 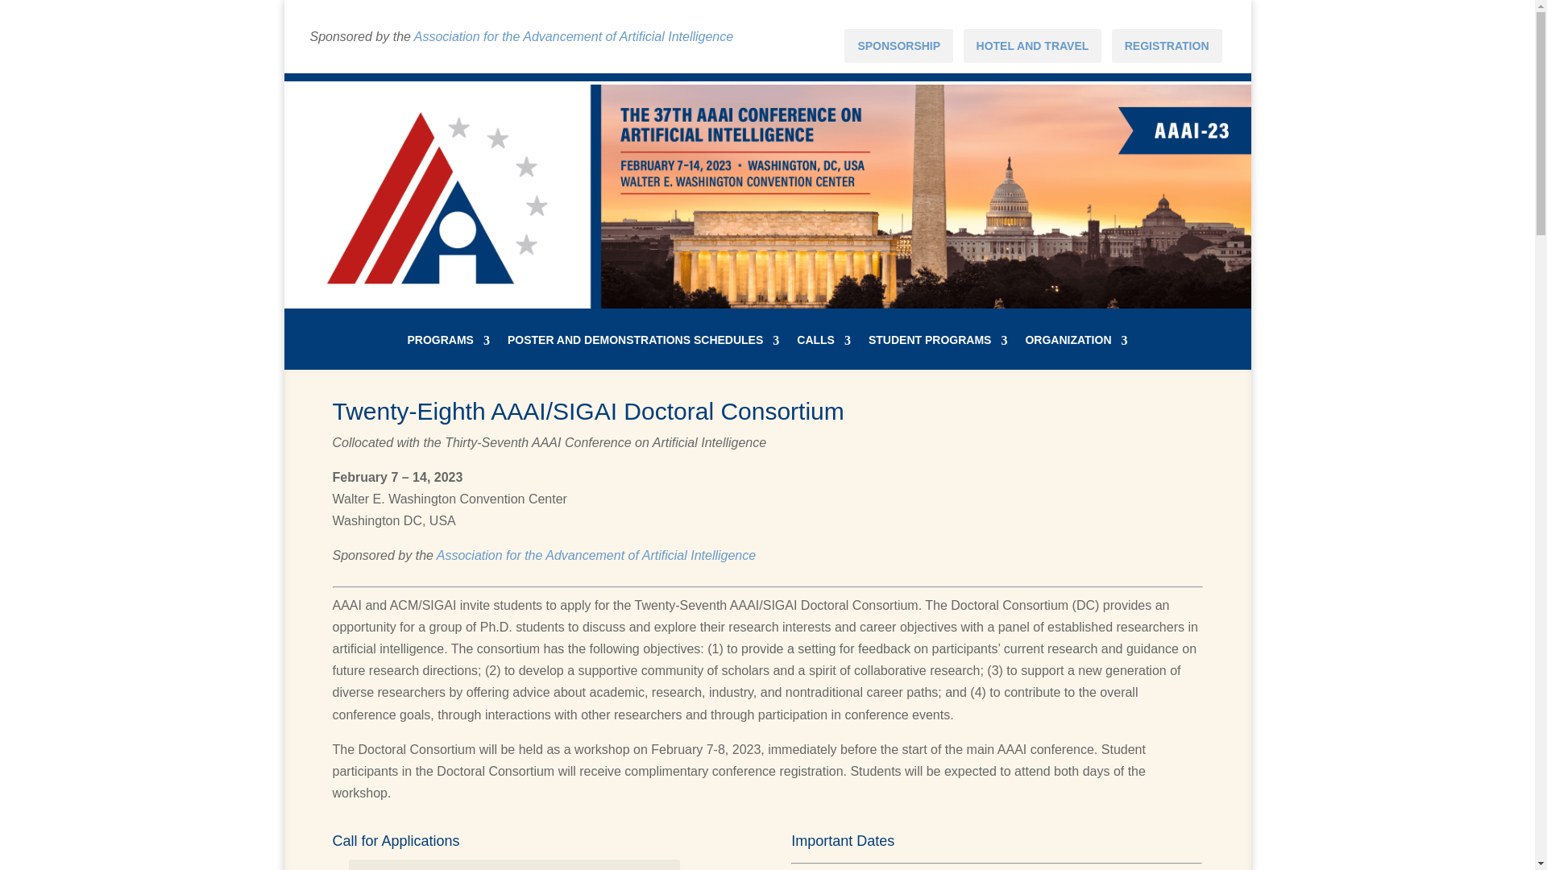 What do you see at coordinates (447, 351) in the screenshot?
I see `PROGRAMS` at bounding box center [447, 351].